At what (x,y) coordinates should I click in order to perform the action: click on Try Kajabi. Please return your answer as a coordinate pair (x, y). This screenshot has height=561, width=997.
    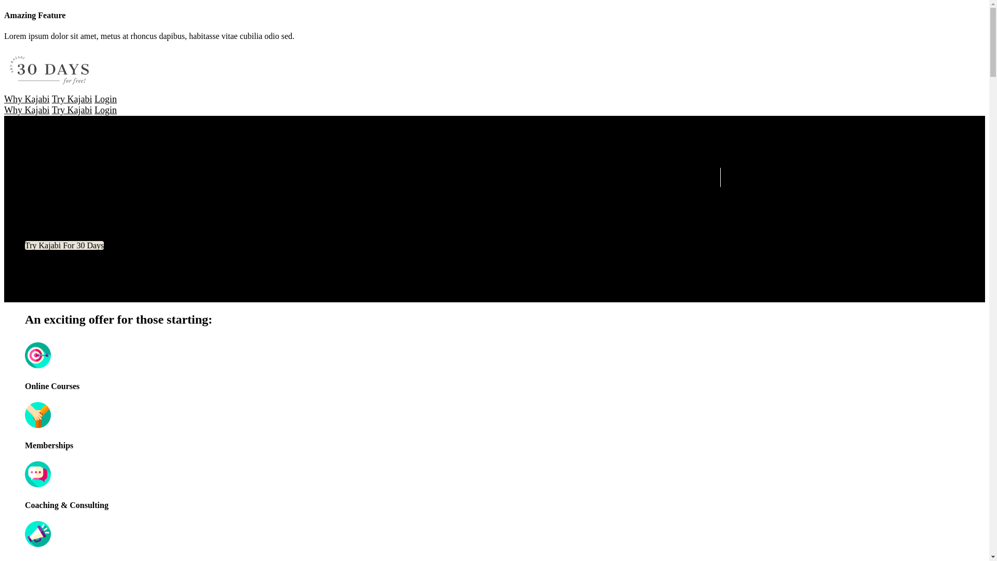
    Looking at the image, I should click on (72, 99).